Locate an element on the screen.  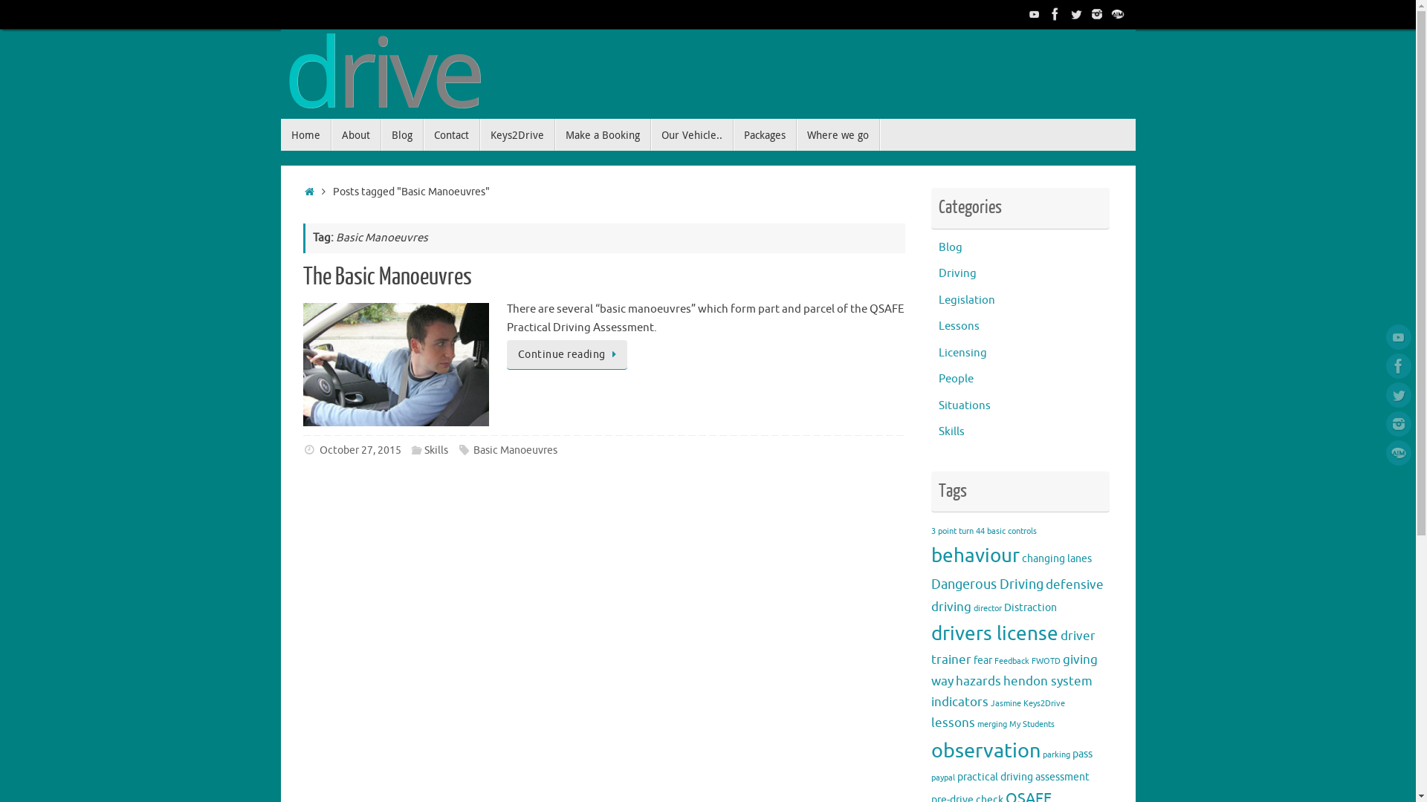
behaviour is located at coordinates (975, 555).